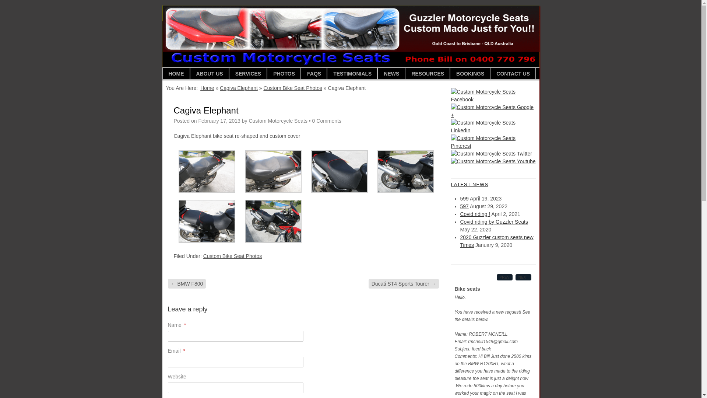 The width and height of the screenshot is (707, 398). Describe the element at coordinates (239, 88) in the screenshot. I see `Cagiva Elephant` at that location.